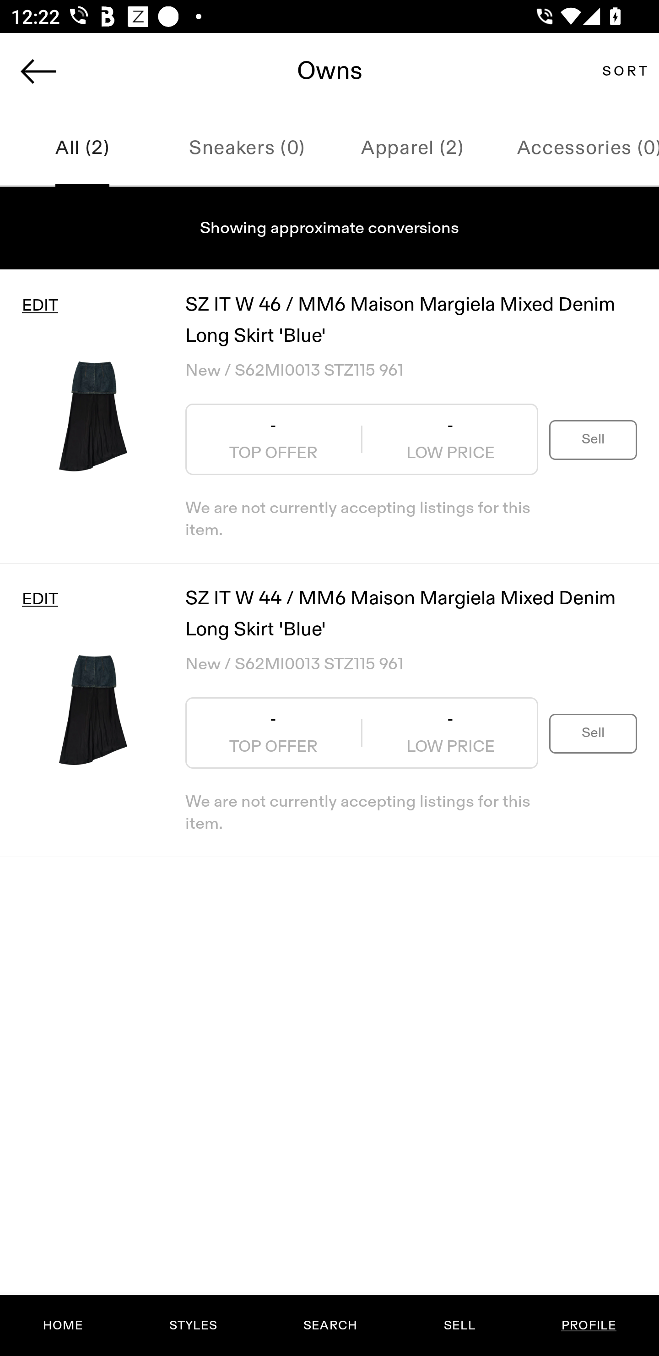  Describe the element at coordinates (593, 733) in the screenshot. I see `Sell` at that location.